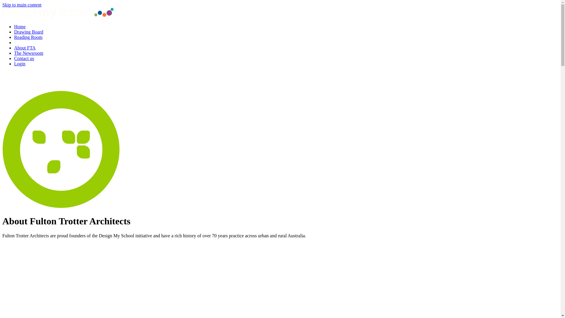  Describe the element at coordinates (20, 26) in the screenshot. I see `Home` at that location.